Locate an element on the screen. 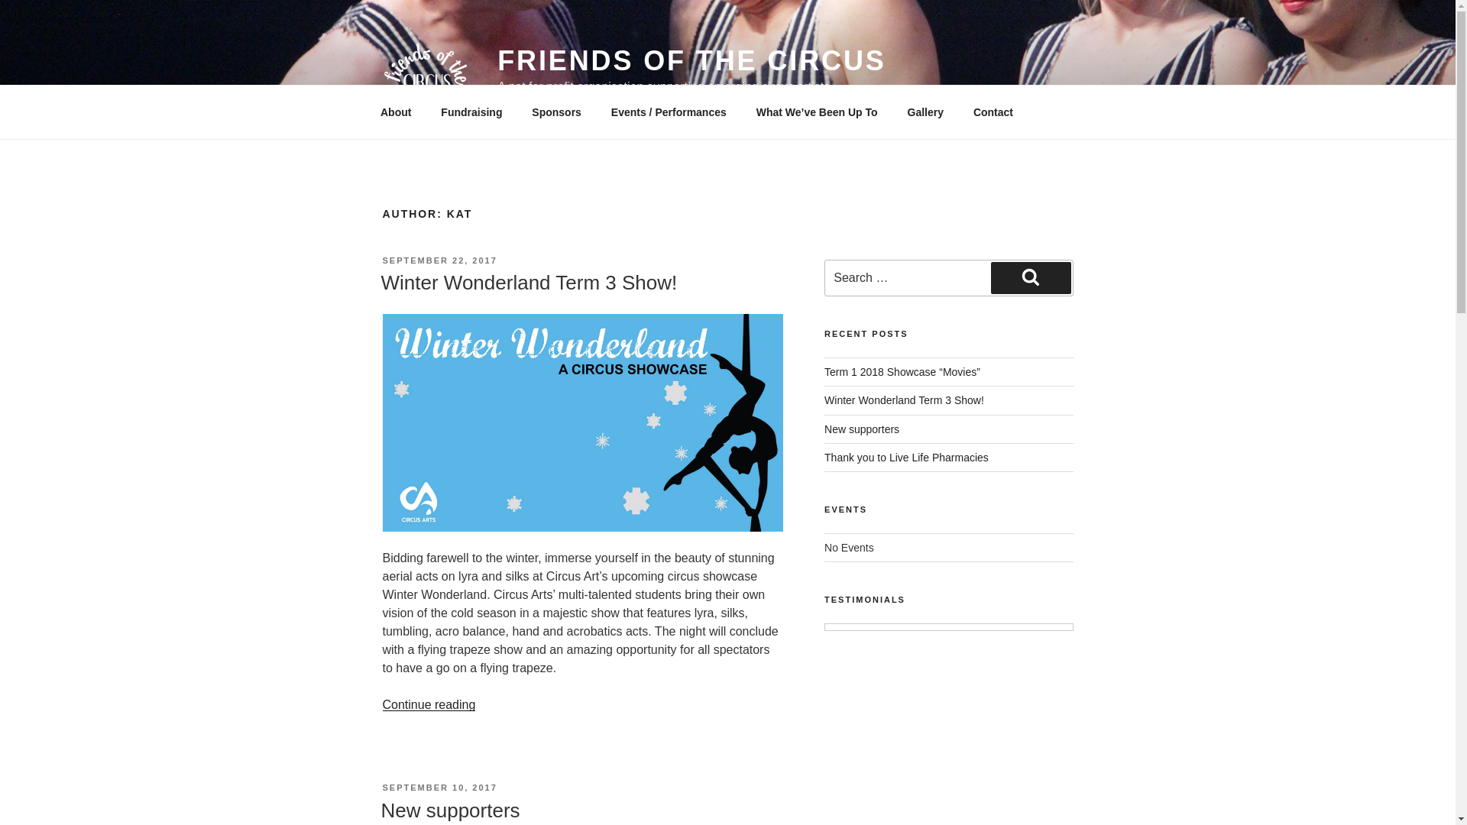 The height and width of the screenshot is (825, 1467). FRIENDS OF THE CIRCUS is located at coordinates (691, 61).